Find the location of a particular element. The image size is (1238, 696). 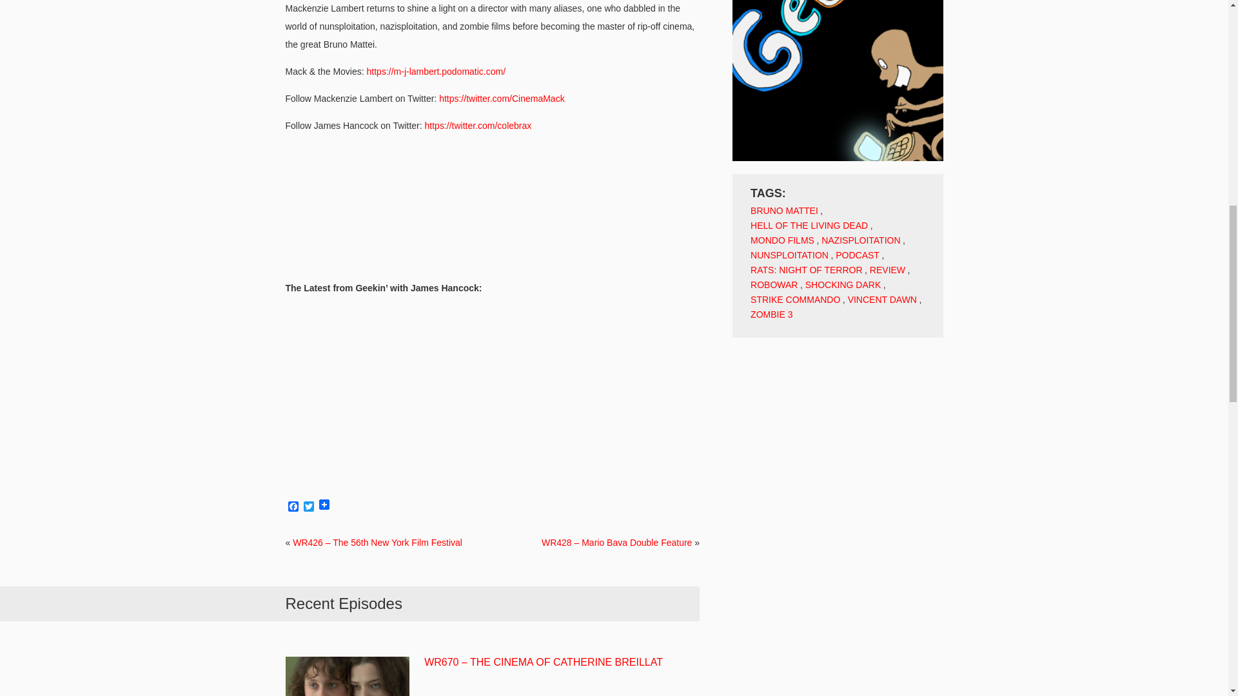

Facebook is located at coordinates (293, 507).